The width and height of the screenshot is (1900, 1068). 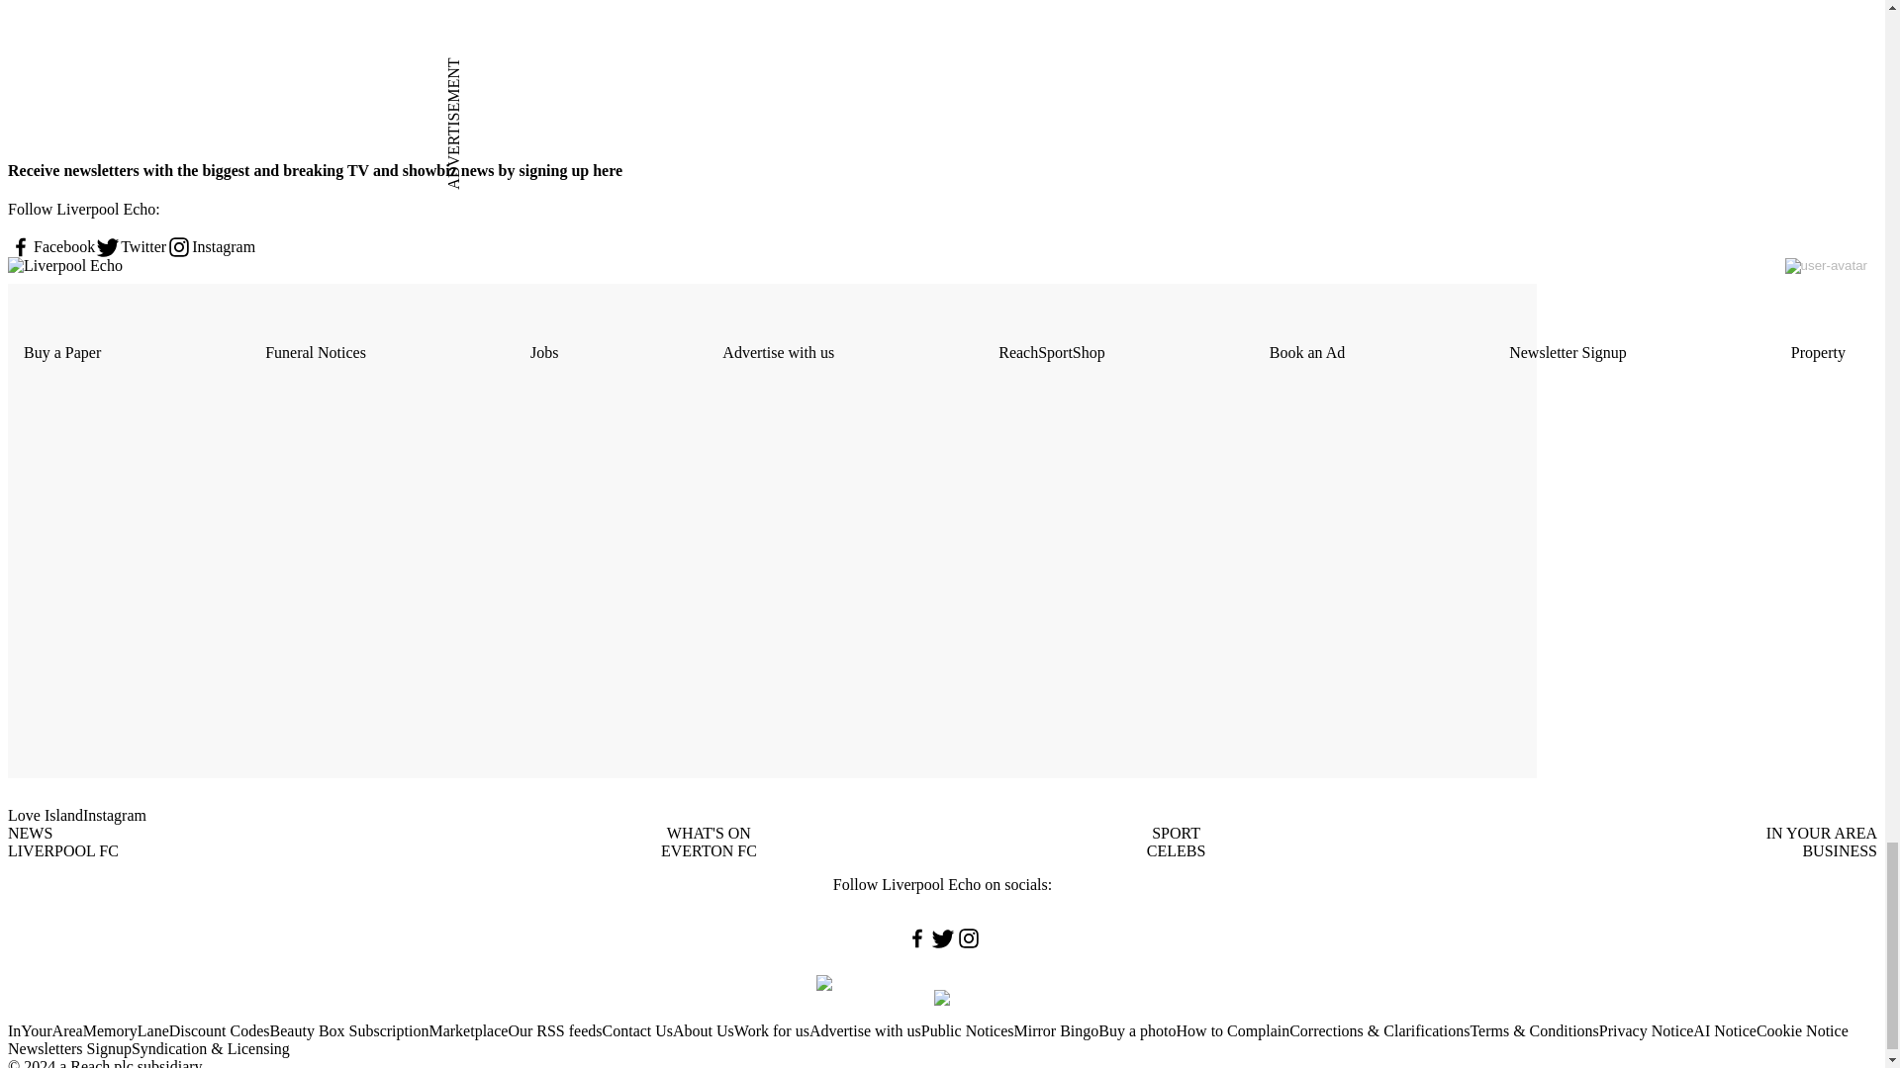 I want to click on signing up here, so click(x=568, y=170).